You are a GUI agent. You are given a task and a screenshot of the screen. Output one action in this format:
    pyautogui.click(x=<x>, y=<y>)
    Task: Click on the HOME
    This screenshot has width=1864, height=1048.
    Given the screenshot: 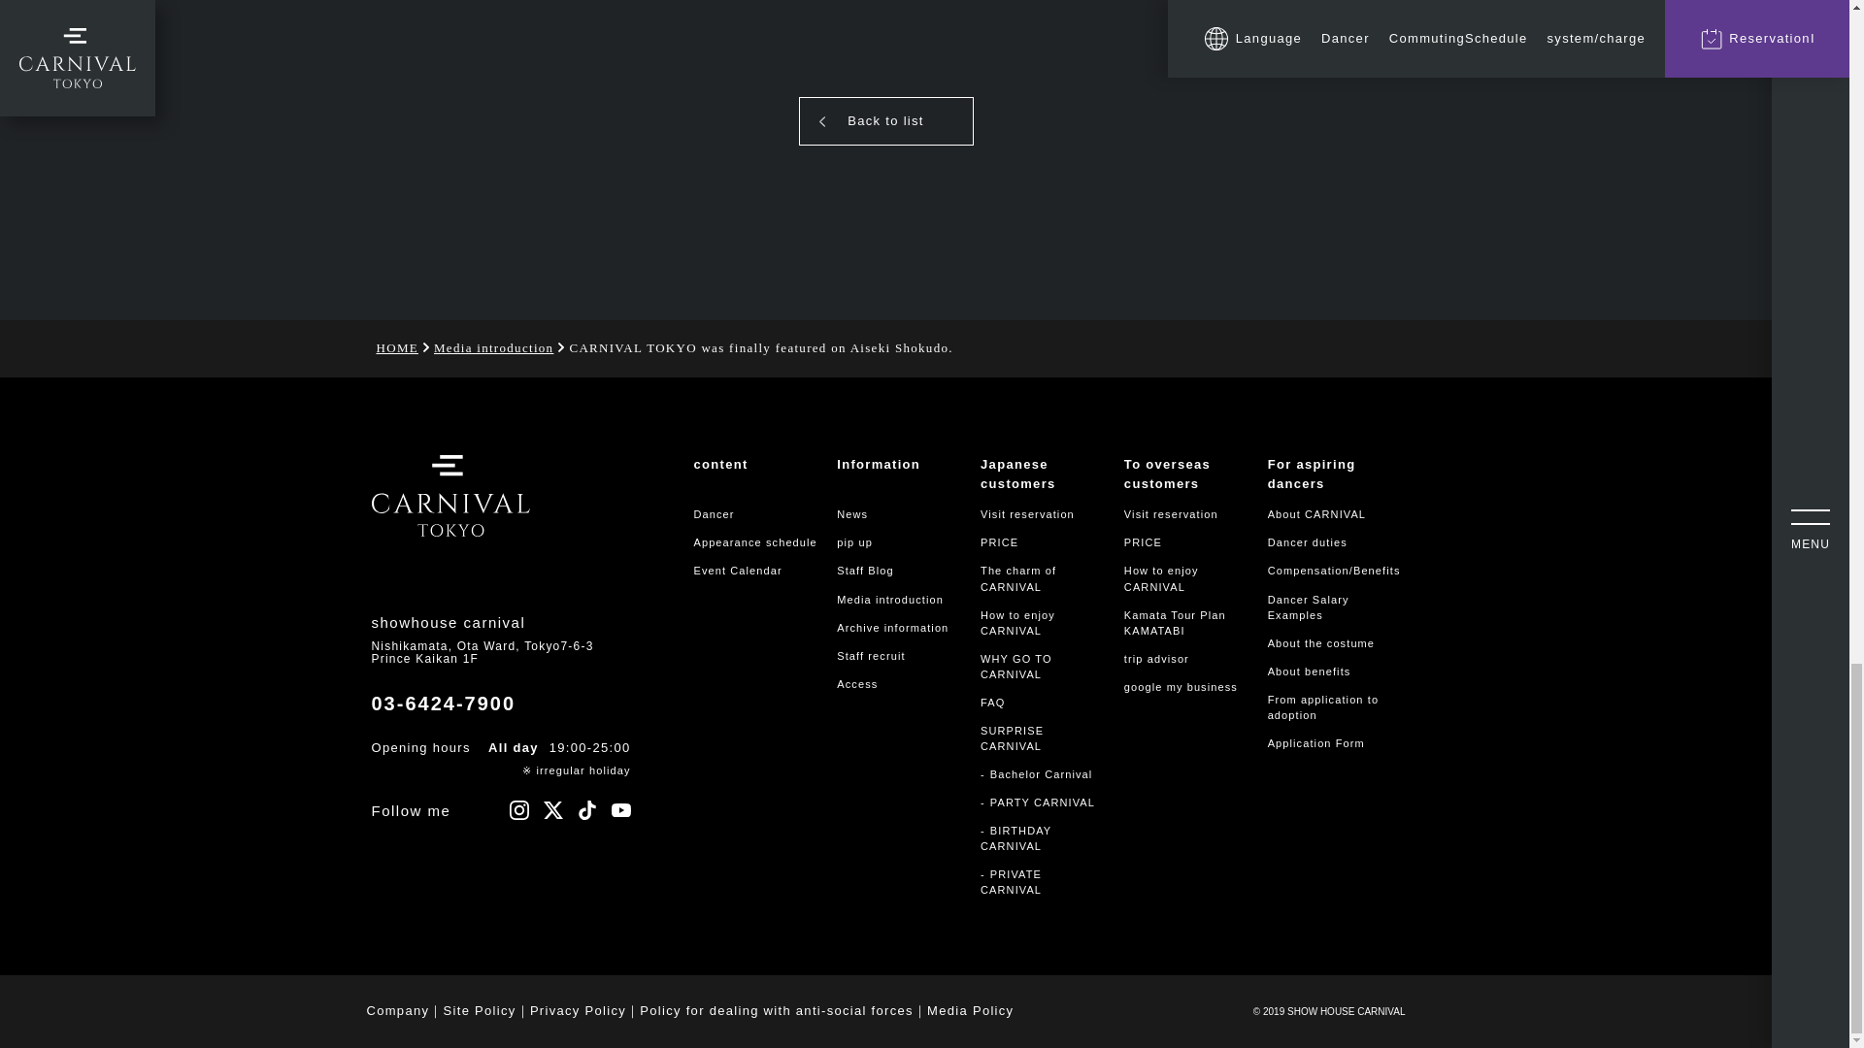 What is the action you would take?
    pyautogui.click(x=396, y=349)
    